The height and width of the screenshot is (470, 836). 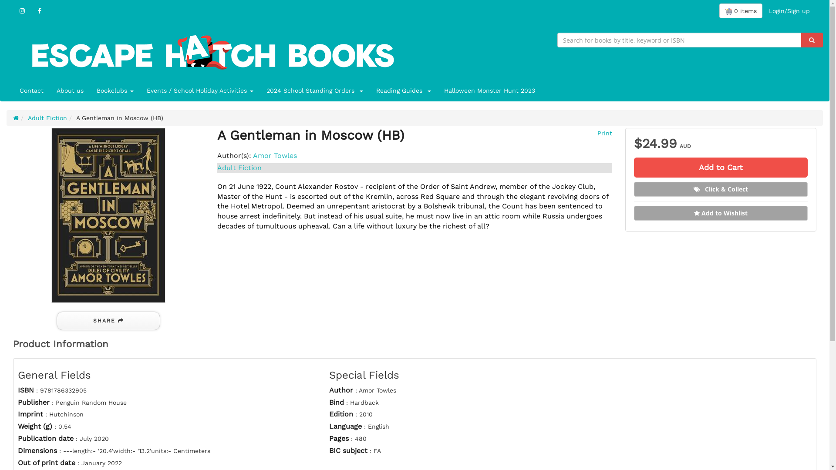 I want to click on Contact, so click(x=31, y=91).